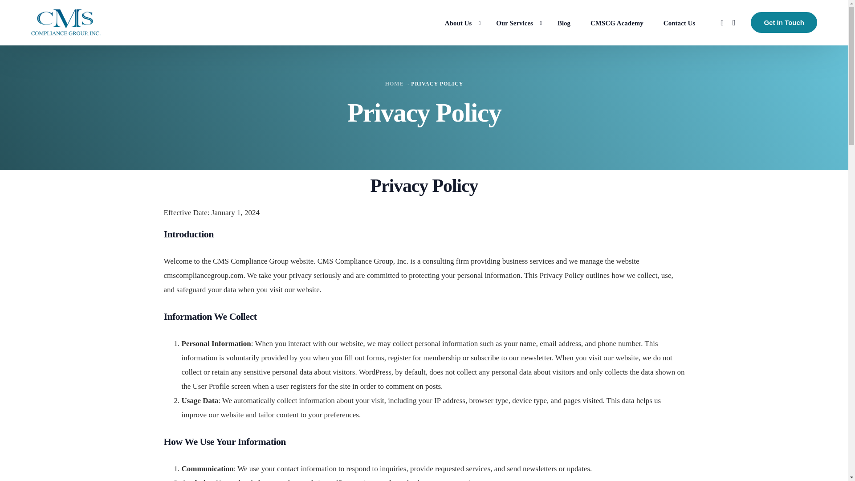  I want to click on HOME, so click(395, 84).